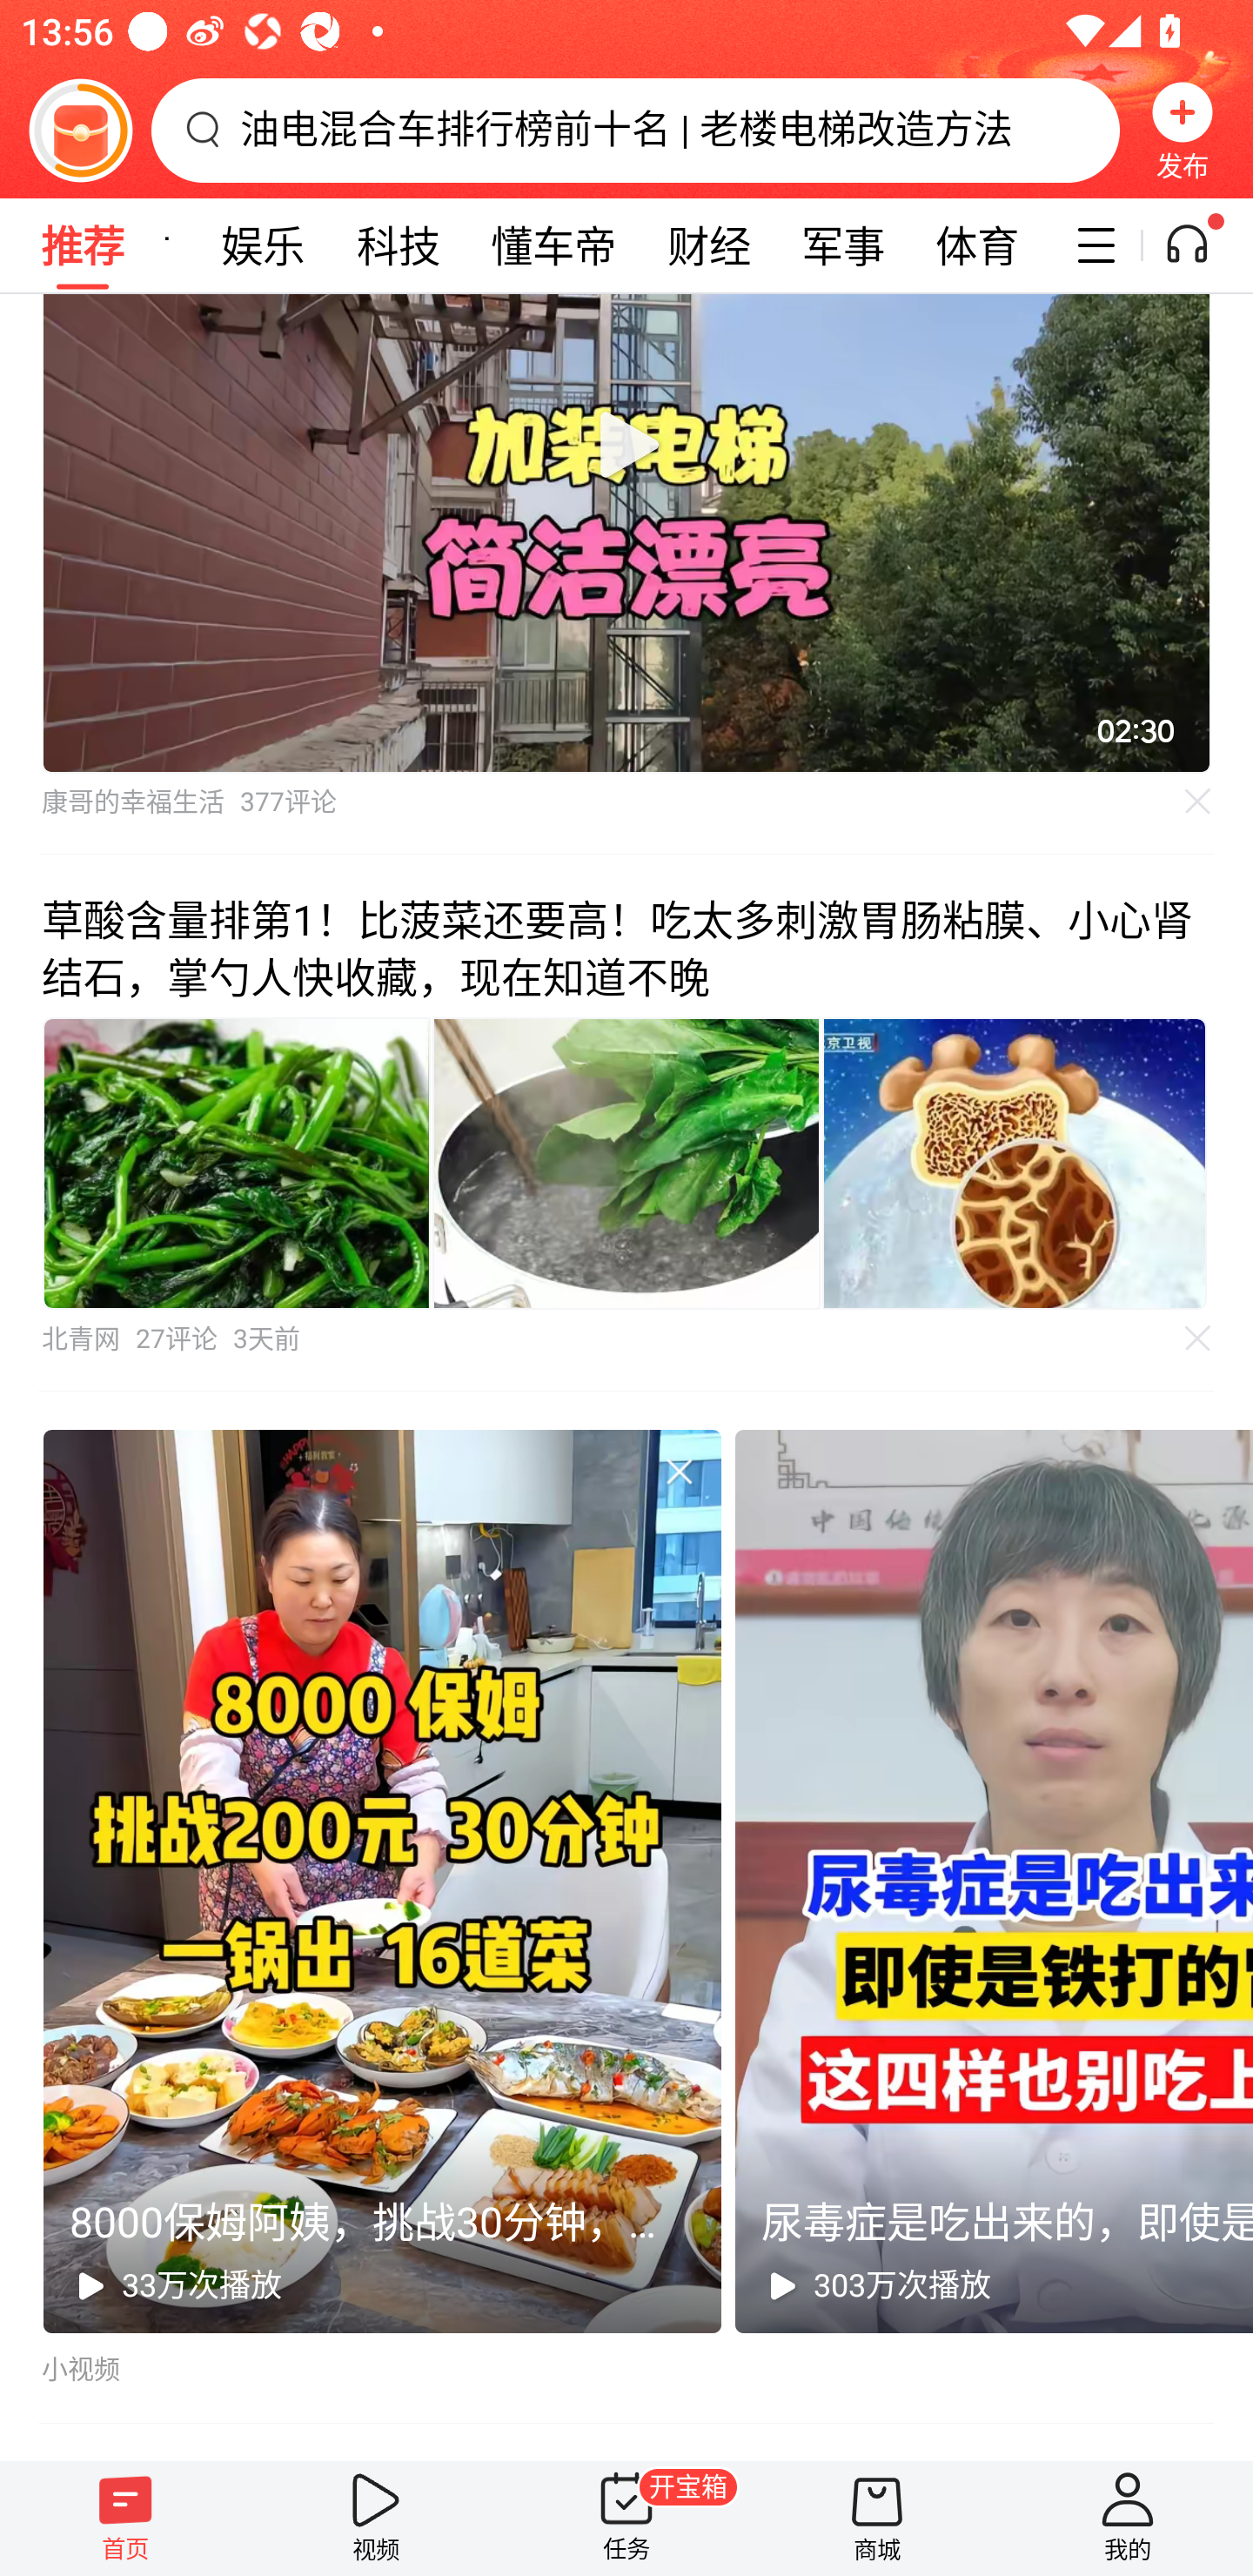 The height and width of the screenshot is (2576, 1253). Describe the element at coordinates (82, 245) in the screenshot. I see `推荐` at that location.